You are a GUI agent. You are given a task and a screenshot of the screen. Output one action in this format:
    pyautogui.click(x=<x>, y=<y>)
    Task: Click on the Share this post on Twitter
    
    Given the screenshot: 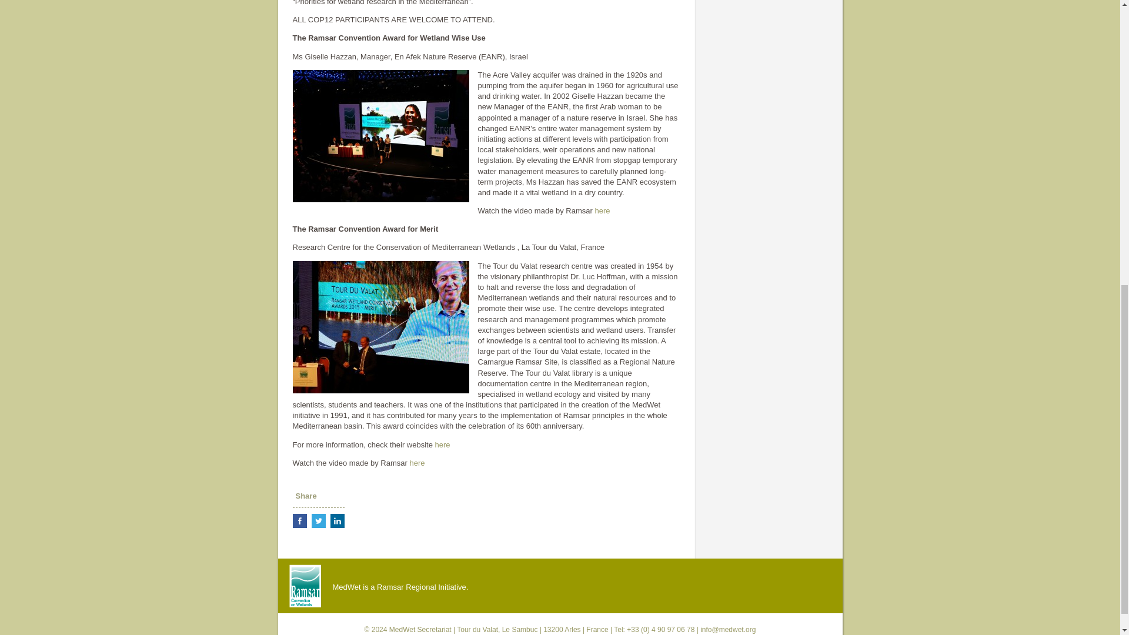 What is the action you would take?
    pyautogui.click(x=319, y=520)
    